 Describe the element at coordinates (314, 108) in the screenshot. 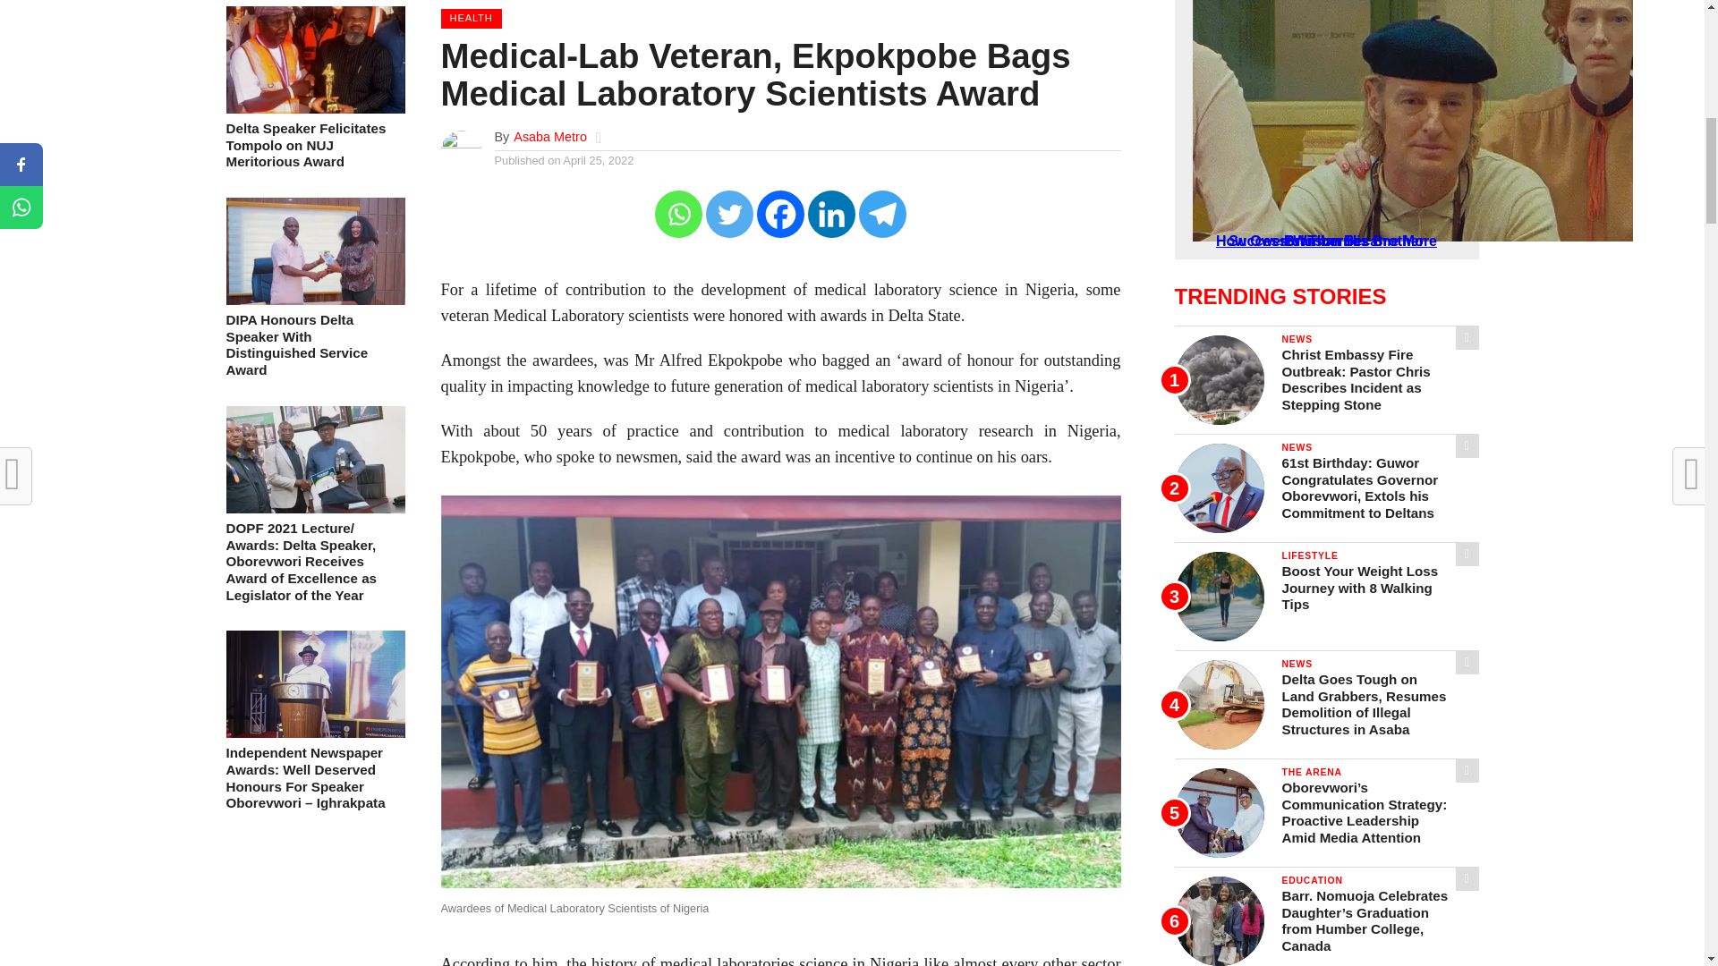

I see `Delta Speaker Felicitates Tompolo on NUJ Meritorious Award` at that location.